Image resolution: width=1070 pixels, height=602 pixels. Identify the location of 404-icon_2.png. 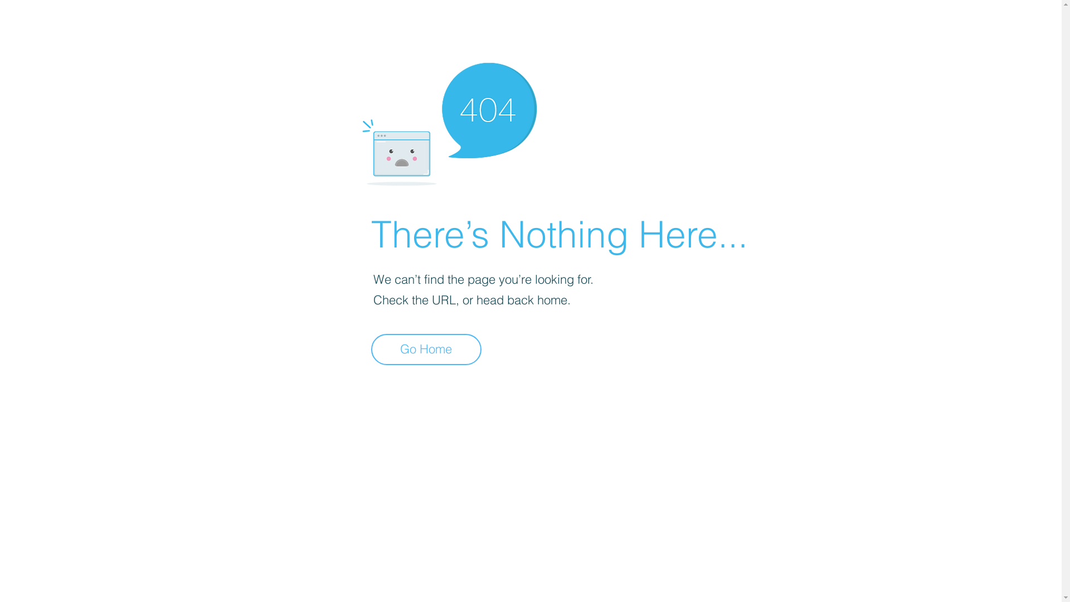
(449, 122).